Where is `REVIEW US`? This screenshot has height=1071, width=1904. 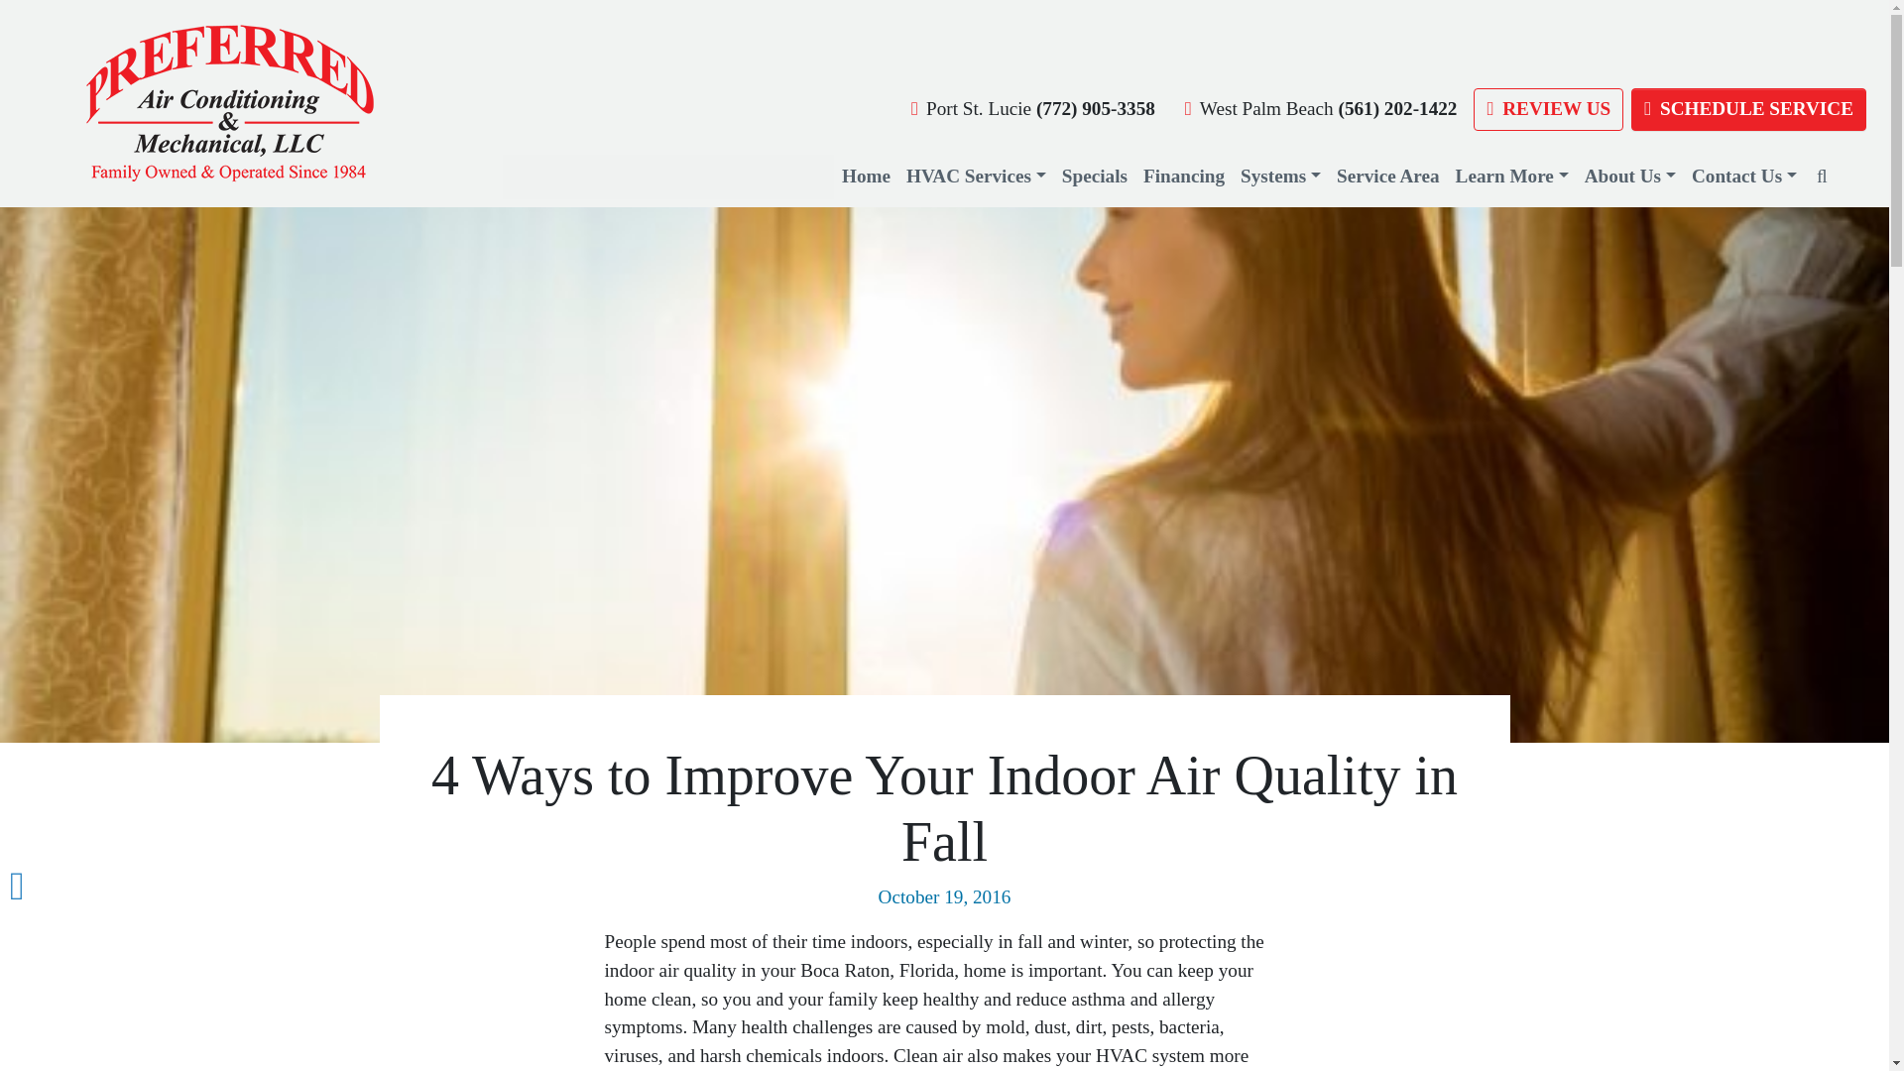 REVIEW US is located at coordinates (1549, 109).